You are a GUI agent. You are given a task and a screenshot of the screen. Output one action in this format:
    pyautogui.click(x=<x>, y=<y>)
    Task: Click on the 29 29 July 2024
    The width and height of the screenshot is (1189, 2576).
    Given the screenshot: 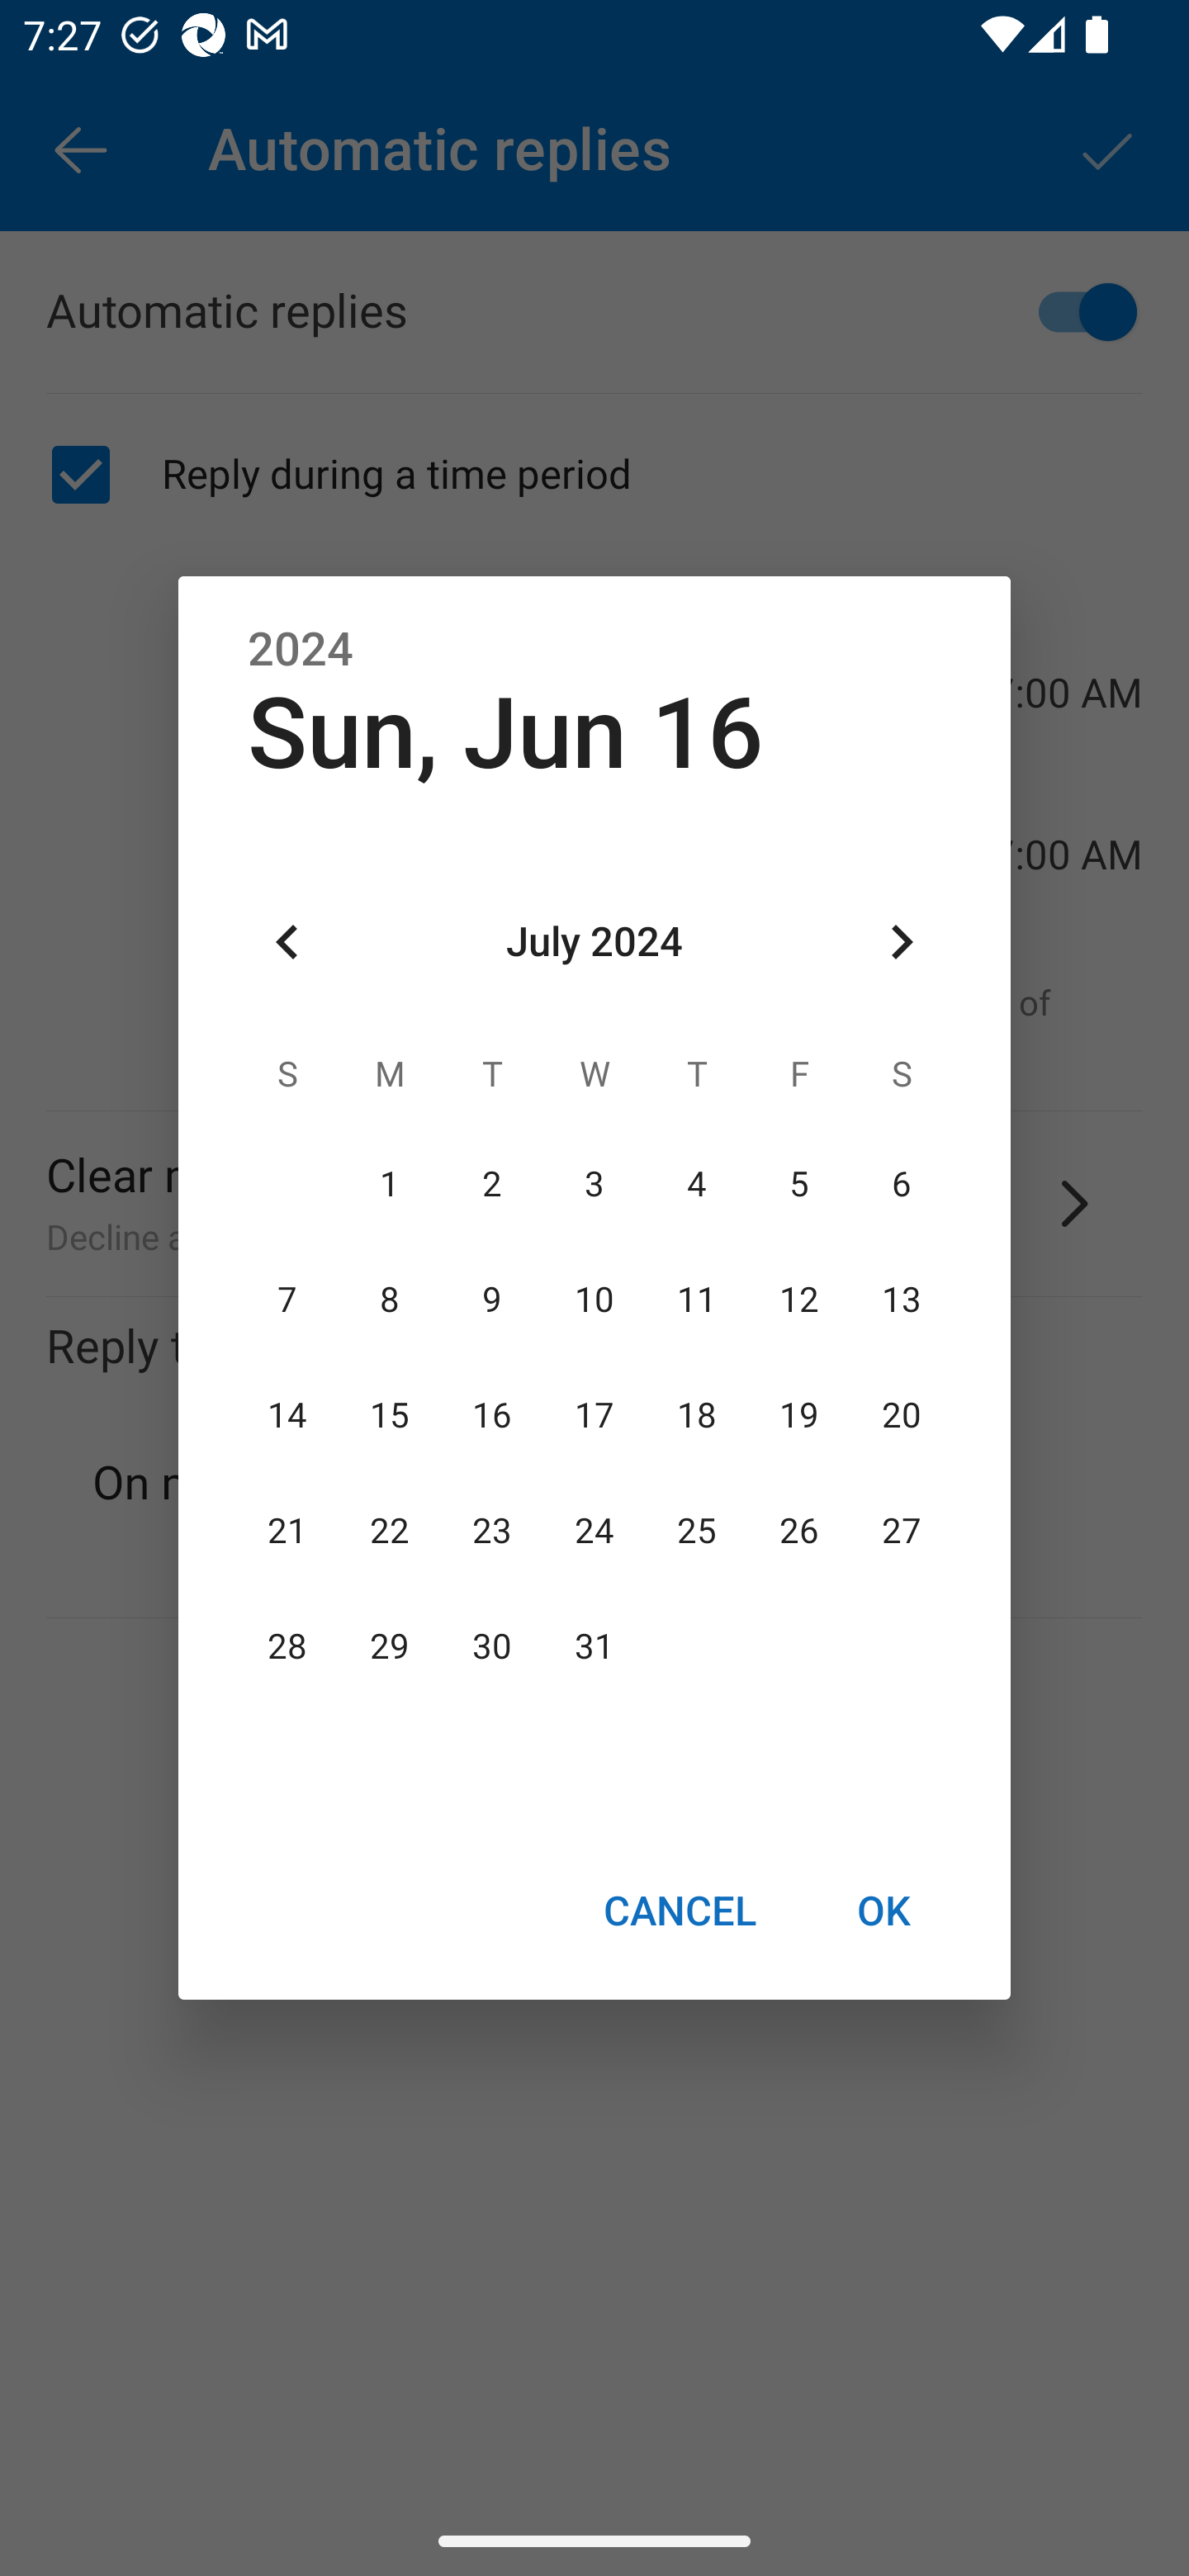 What is the action you would take?
    pyautogui.click(x=390, y=1647)
    